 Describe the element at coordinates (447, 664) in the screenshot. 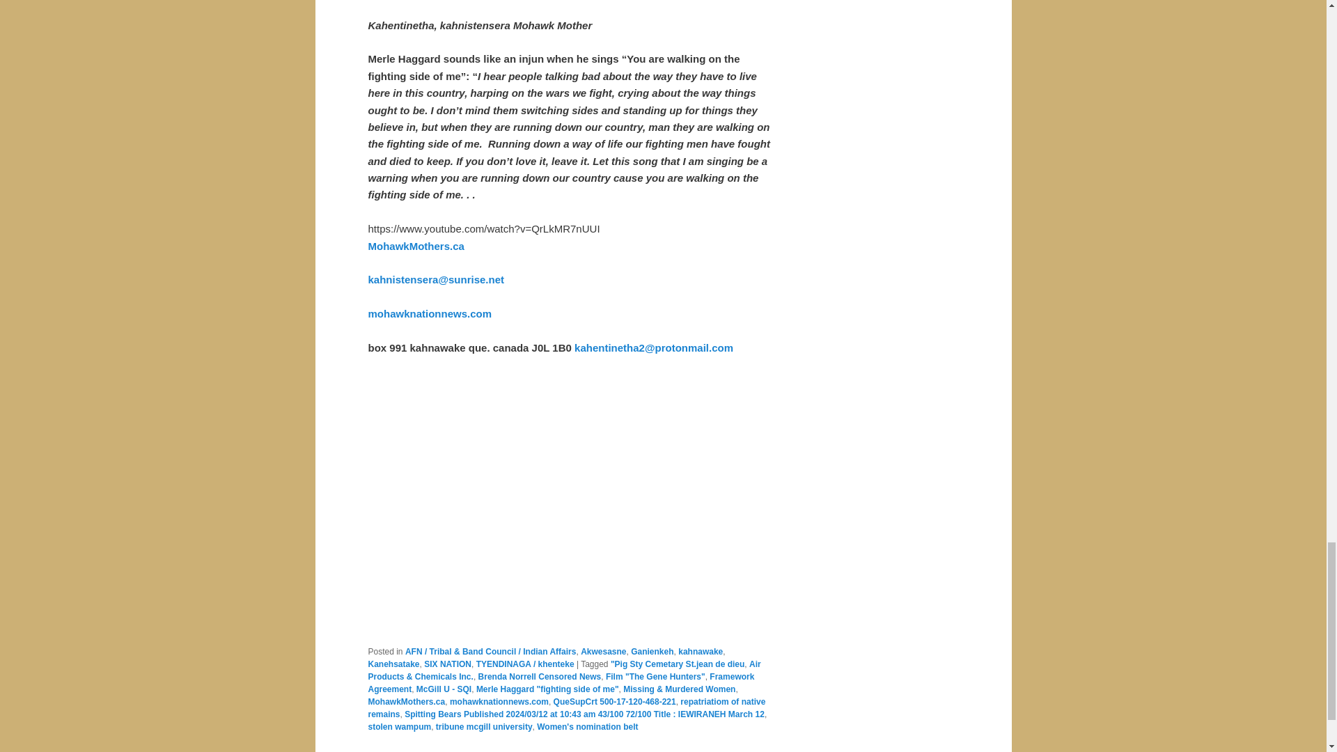

I see `SIX NATION` at that location.